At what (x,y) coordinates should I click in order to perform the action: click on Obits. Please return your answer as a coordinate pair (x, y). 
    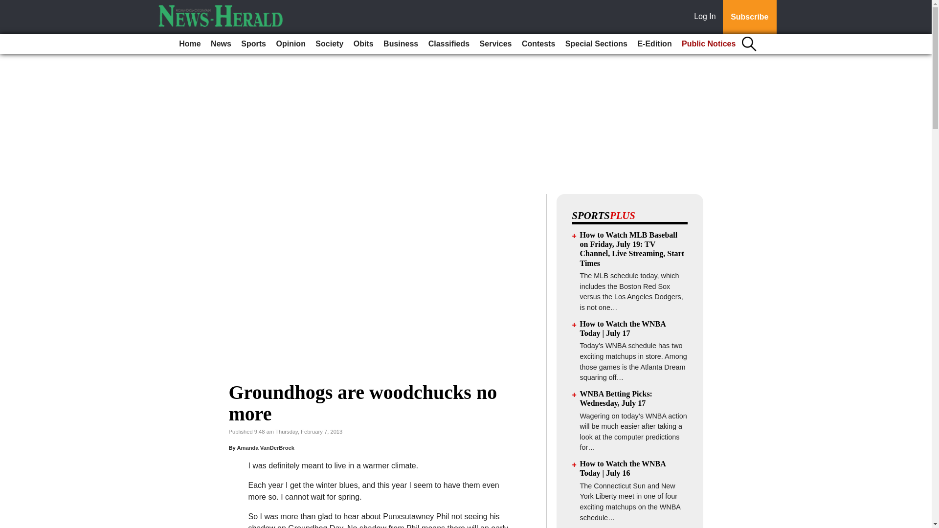
    Looking at the image, I should click on (363, 44).